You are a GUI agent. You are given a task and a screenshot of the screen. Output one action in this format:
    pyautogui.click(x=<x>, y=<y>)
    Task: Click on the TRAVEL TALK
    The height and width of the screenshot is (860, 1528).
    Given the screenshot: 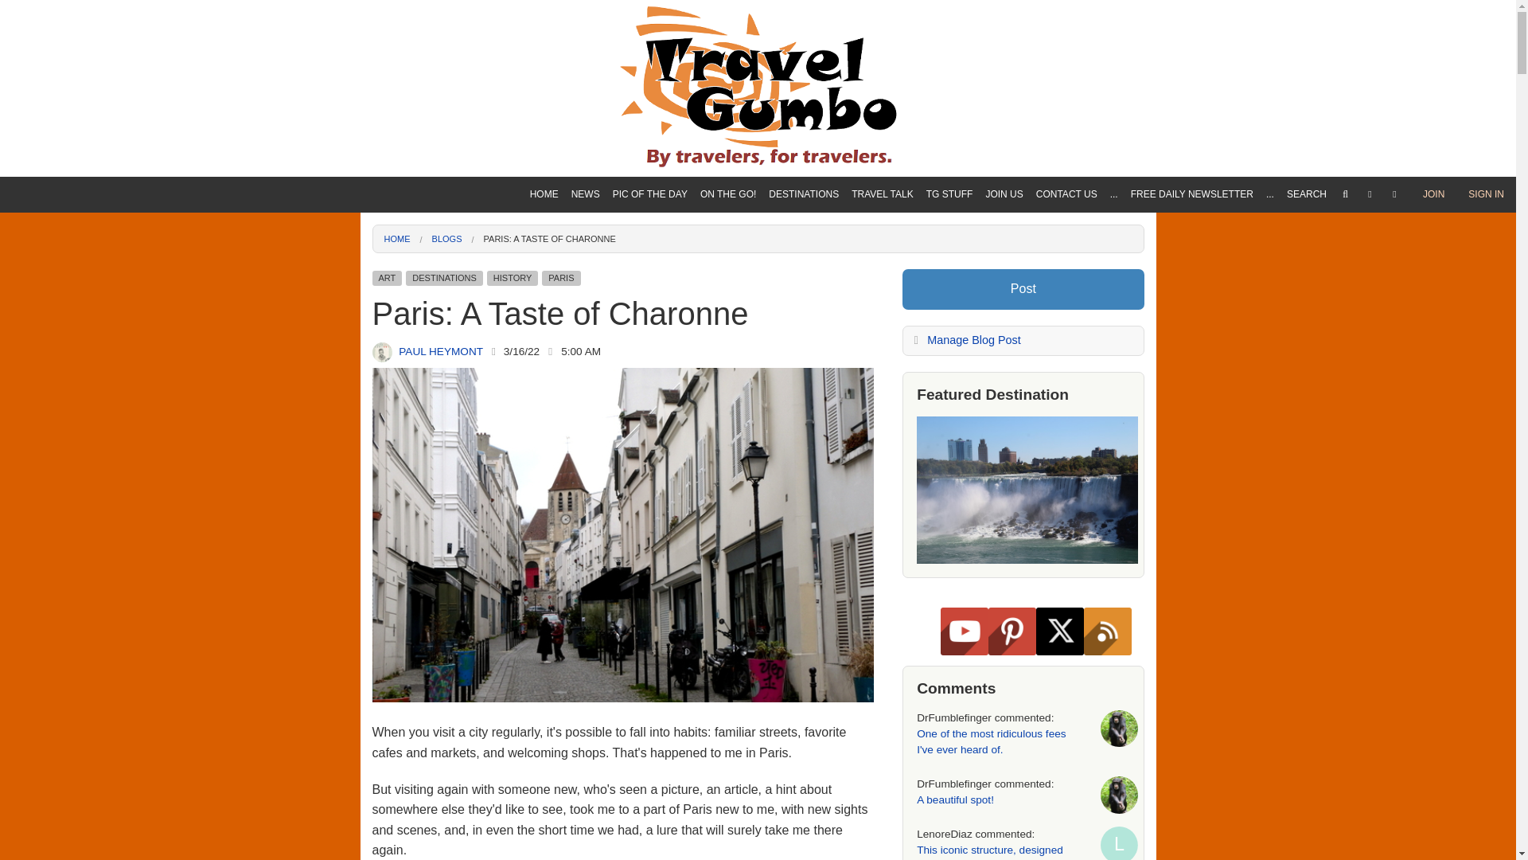 What is the action you would take?
    pyautogui.click(x=882, y=194)
    